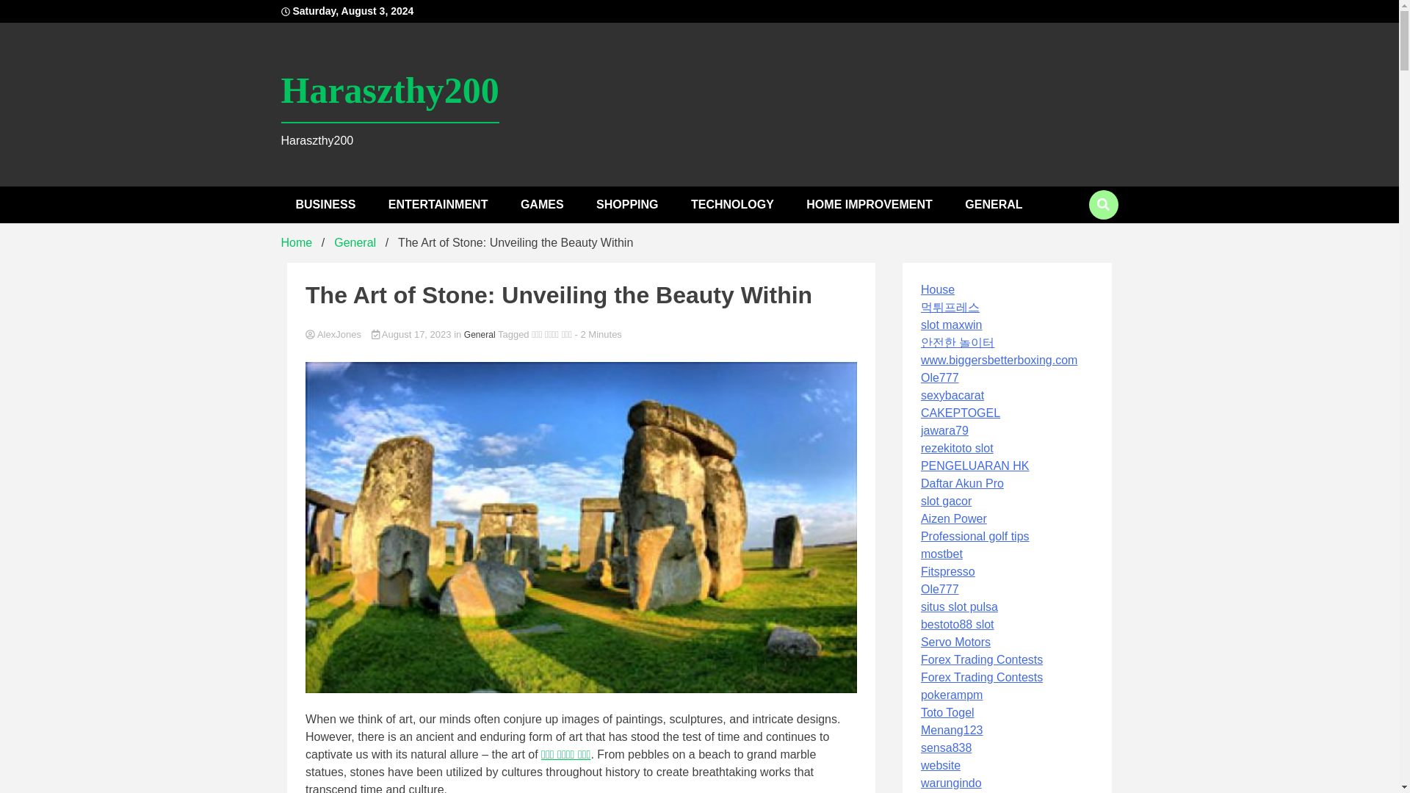  I want to click on General, so click(355, 242).